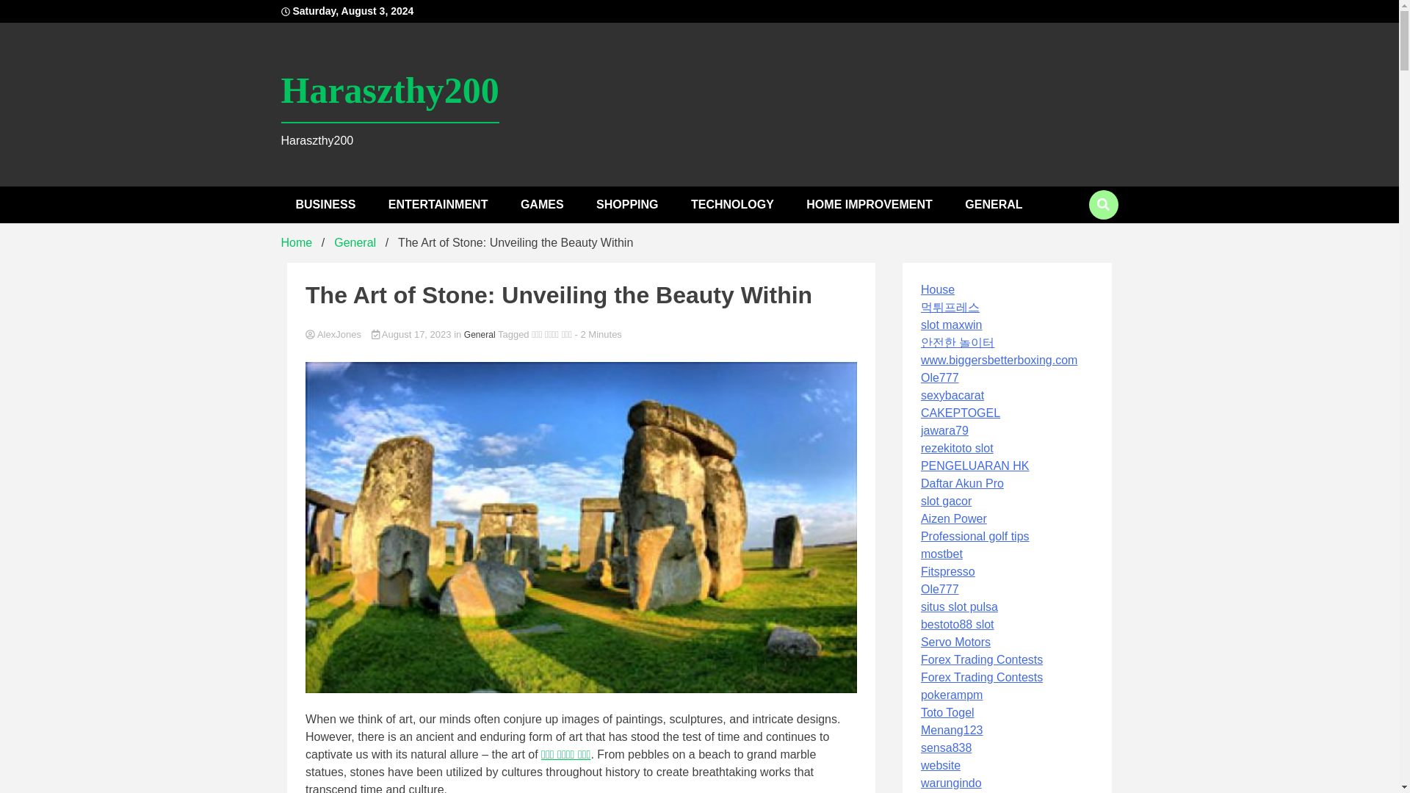  I want to click on General, so click(355, 242).